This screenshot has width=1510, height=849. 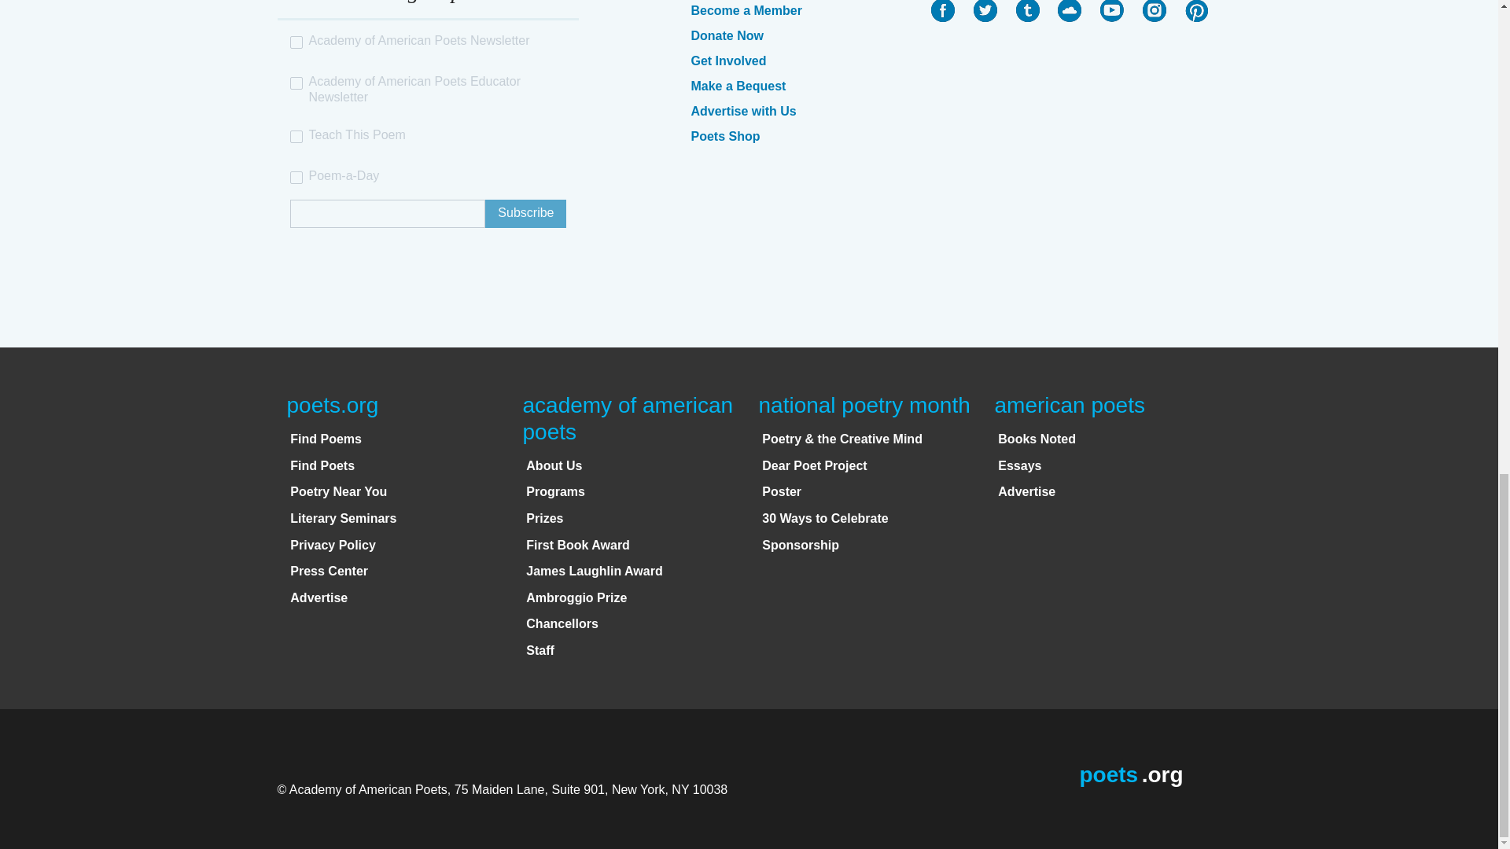 What do you see at coordinates (318, 597) in the screenshot?
I see `Advertise` at bounding box center [318, 597].